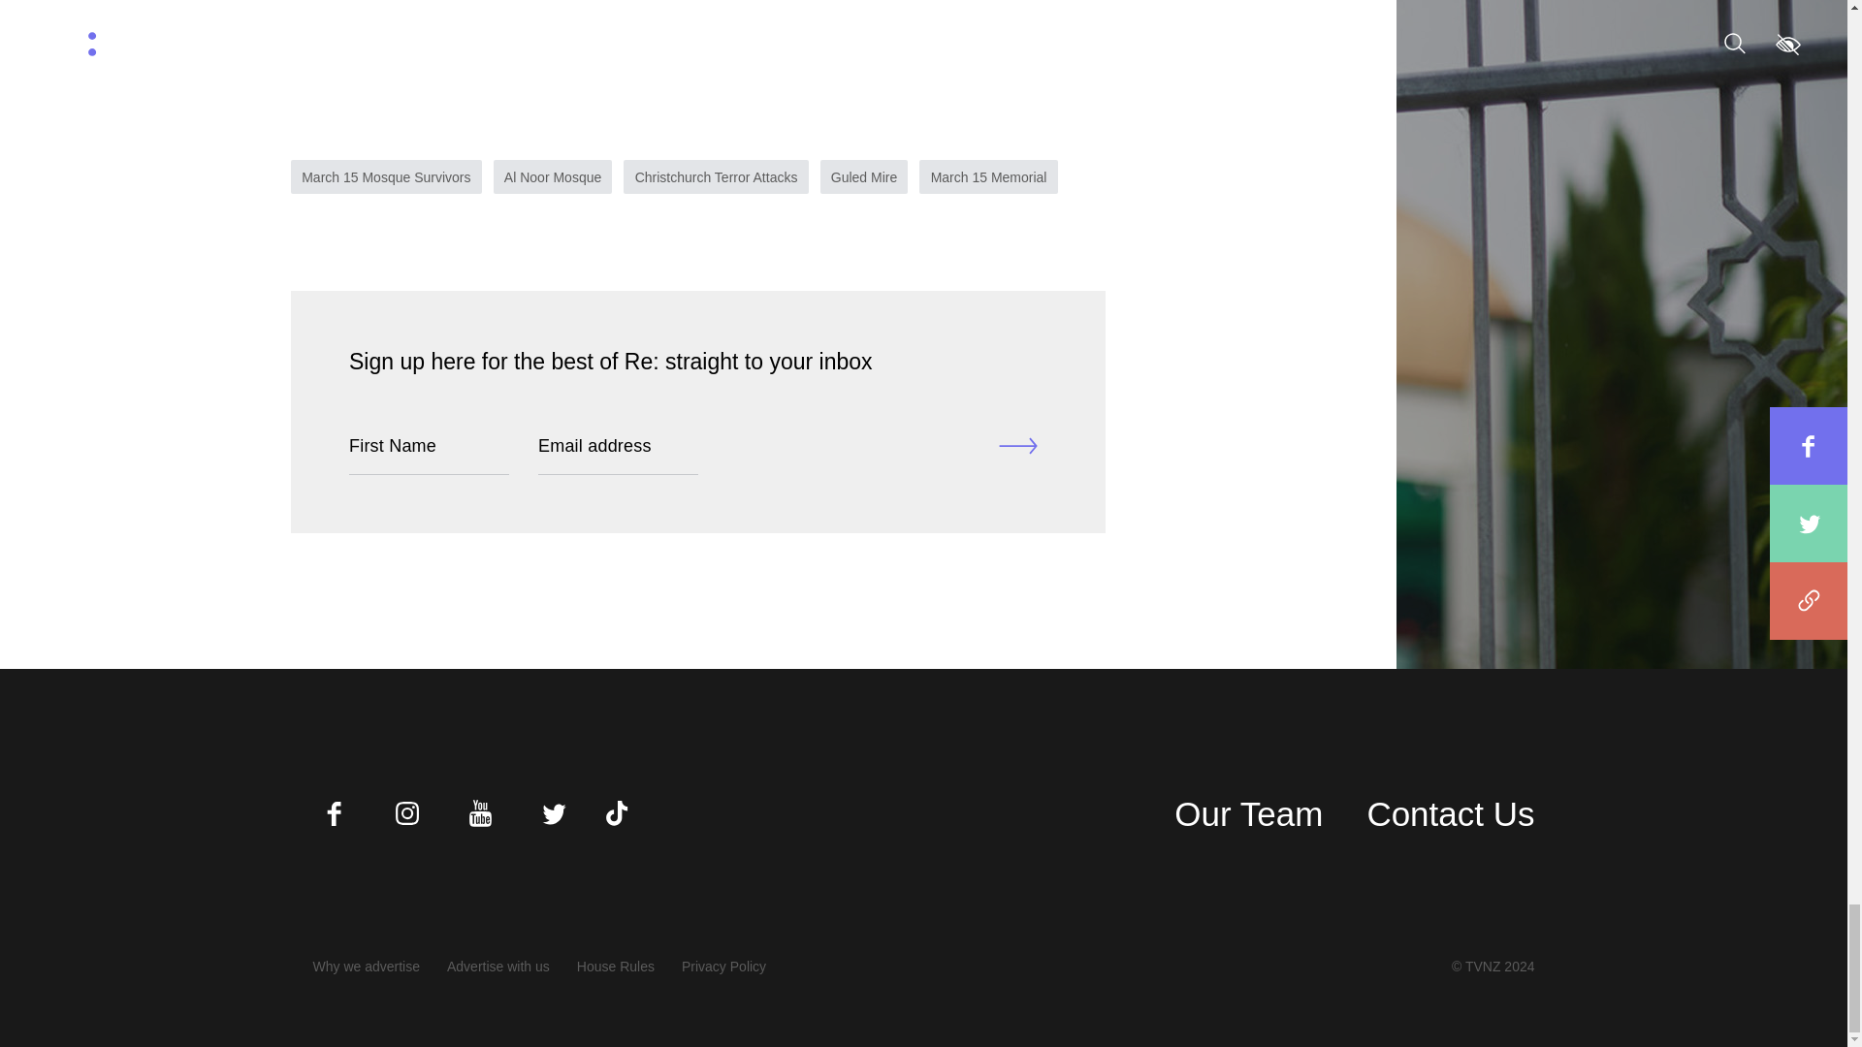  What do you see at coordinates (864, 176) in the screenshot?
I see `Guled Mire` at bounding box center [864, 176].